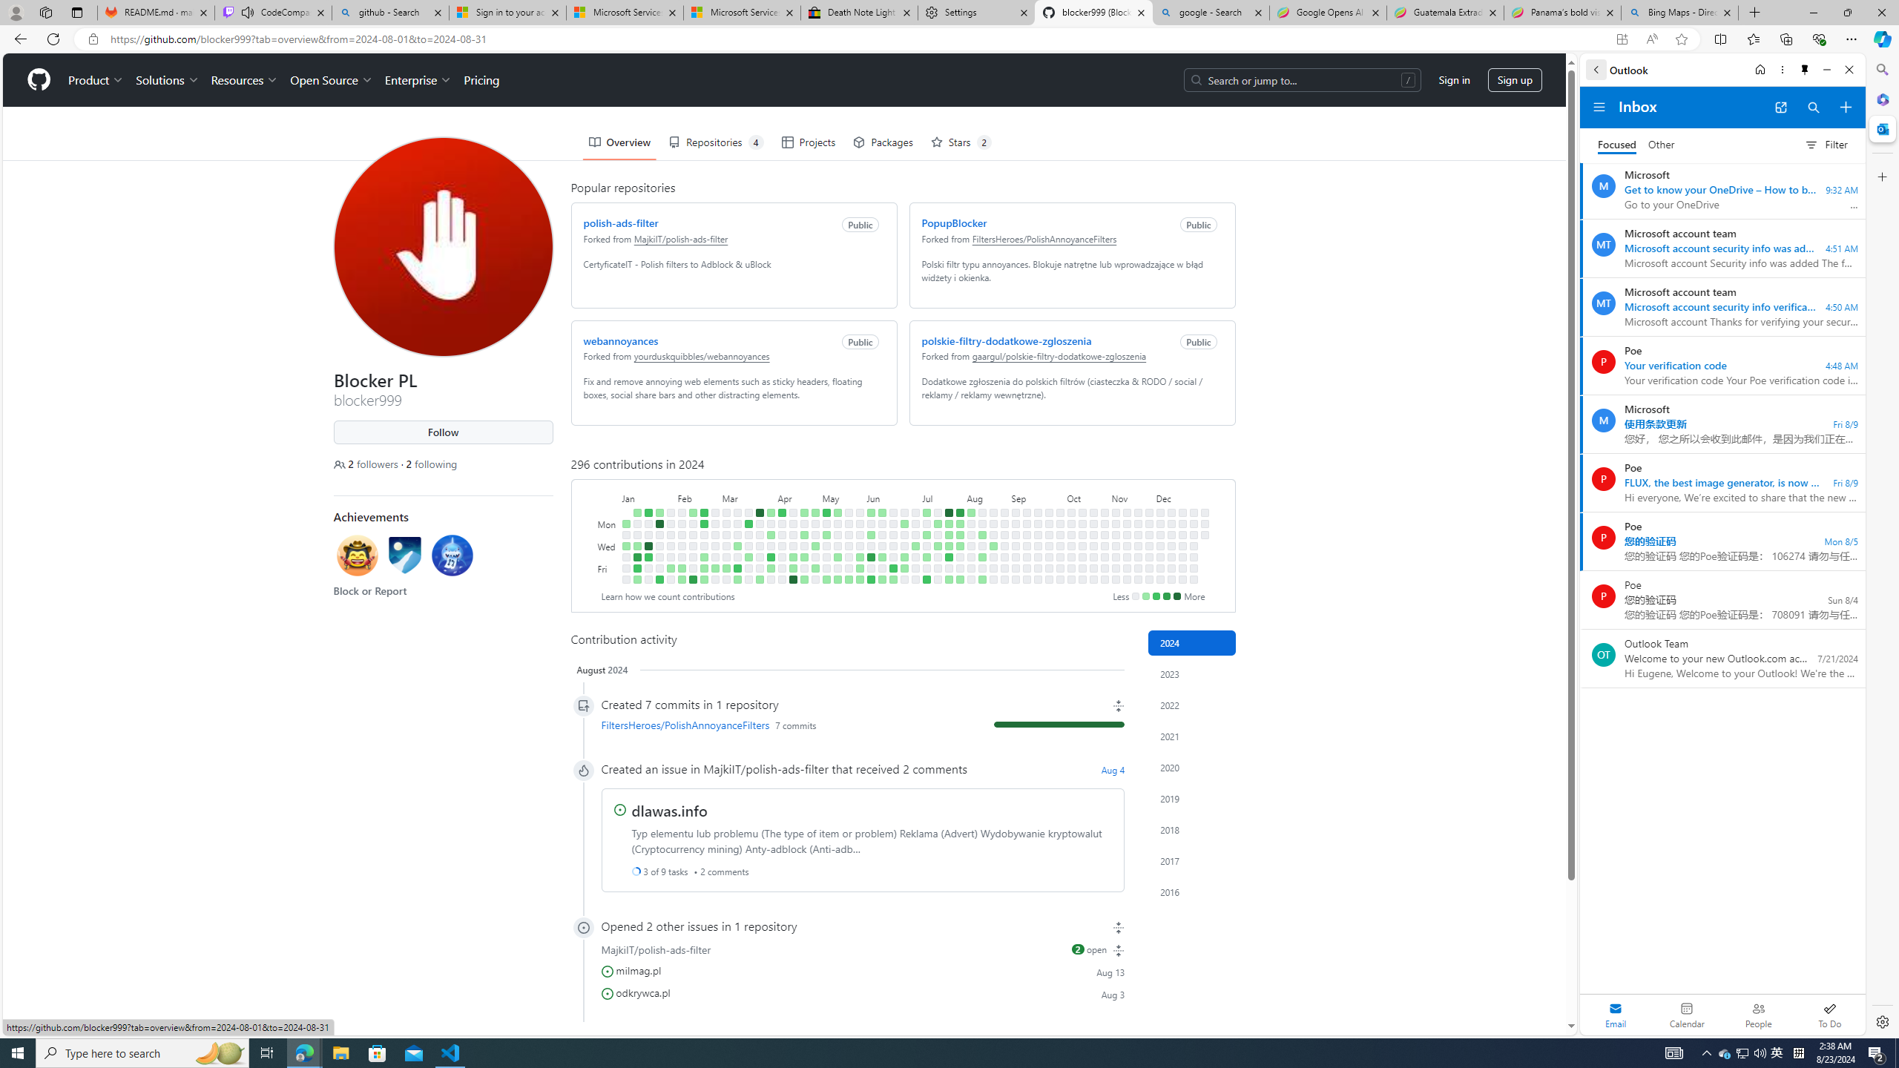 The width and height of the screenshot is (1899, 1068). I want to click on No contributions on September 10th., so click(1027, 535).